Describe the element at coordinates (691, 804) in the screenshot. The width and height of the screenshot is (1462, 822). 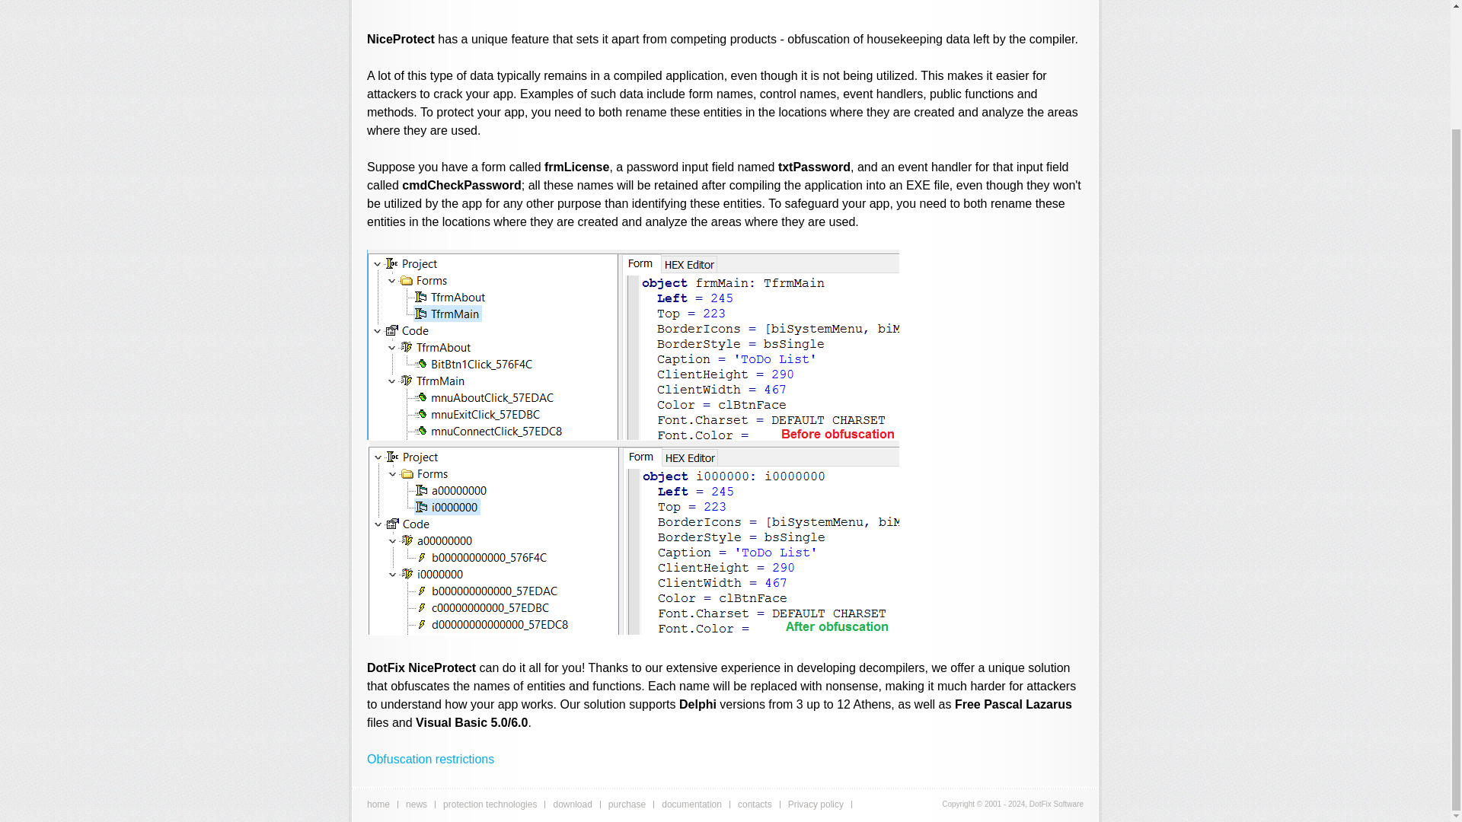
I see `documentation` at that location.